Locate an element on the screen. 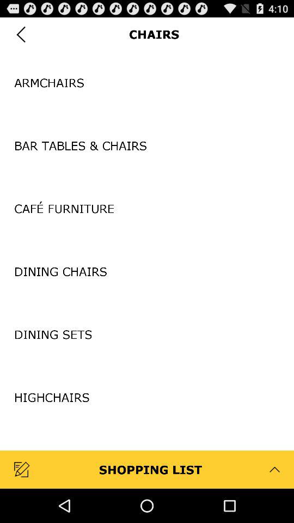 The height and width of the screenshot is (523, 294). click the arrow beside right to shopping list is located at coordinates (274, 470).